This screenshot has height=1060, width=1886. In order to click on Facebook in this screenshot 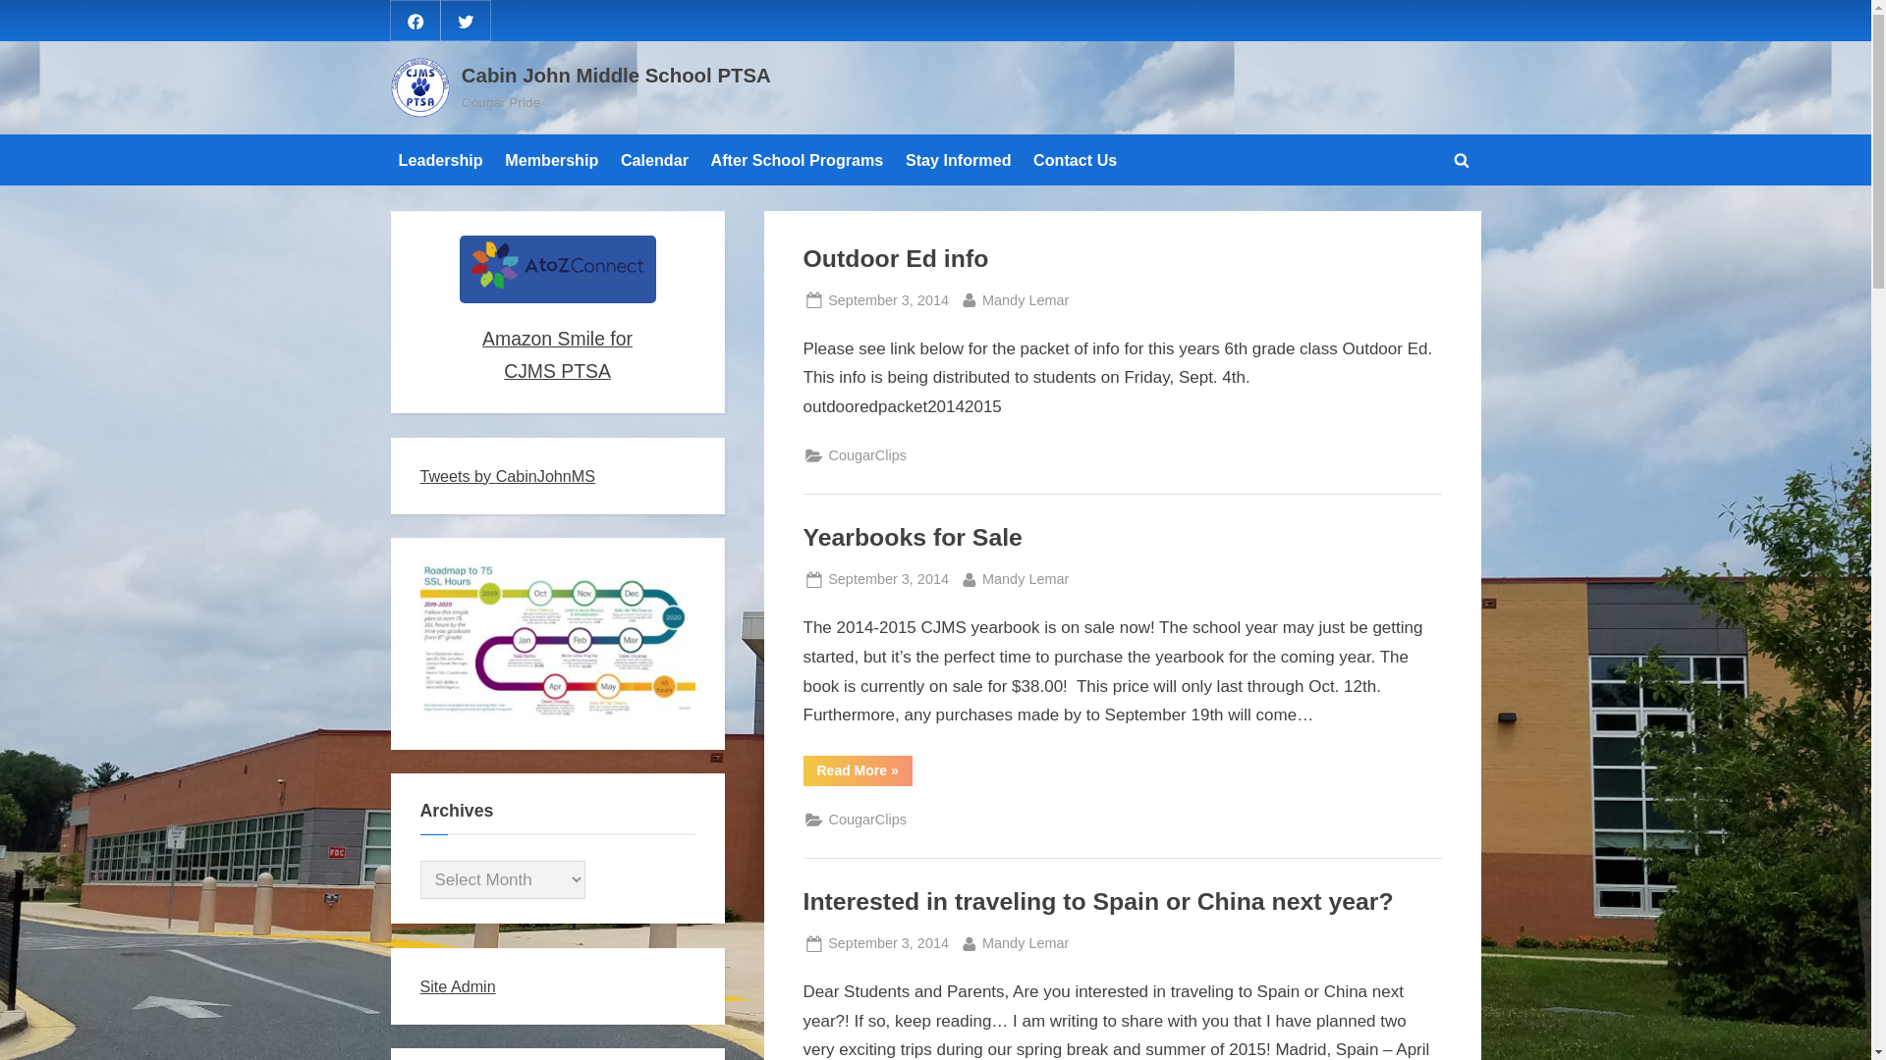, I will do `click(888, 579)`.